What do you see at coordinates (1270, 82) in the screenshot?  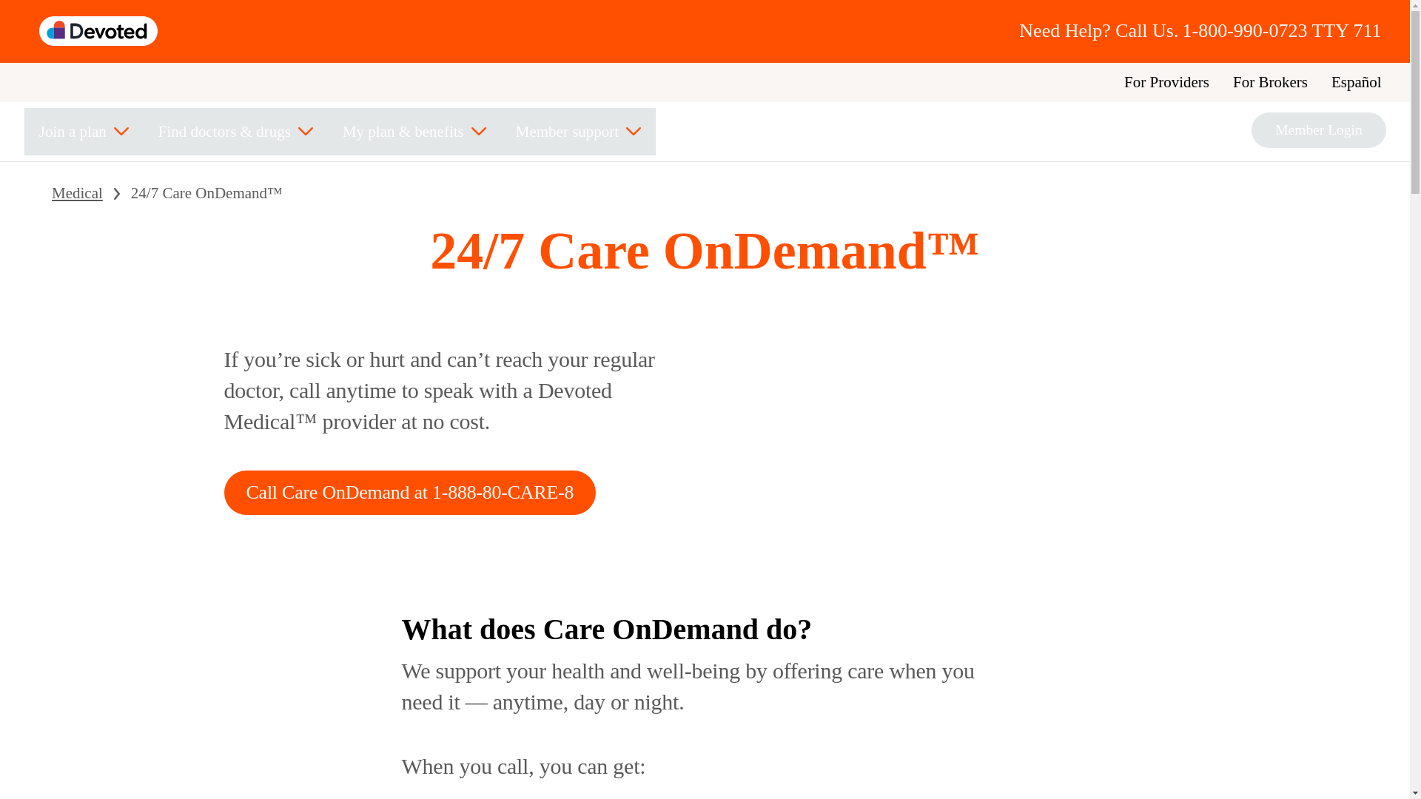 I see `For Brokers` at bounding box center [1270, 82].